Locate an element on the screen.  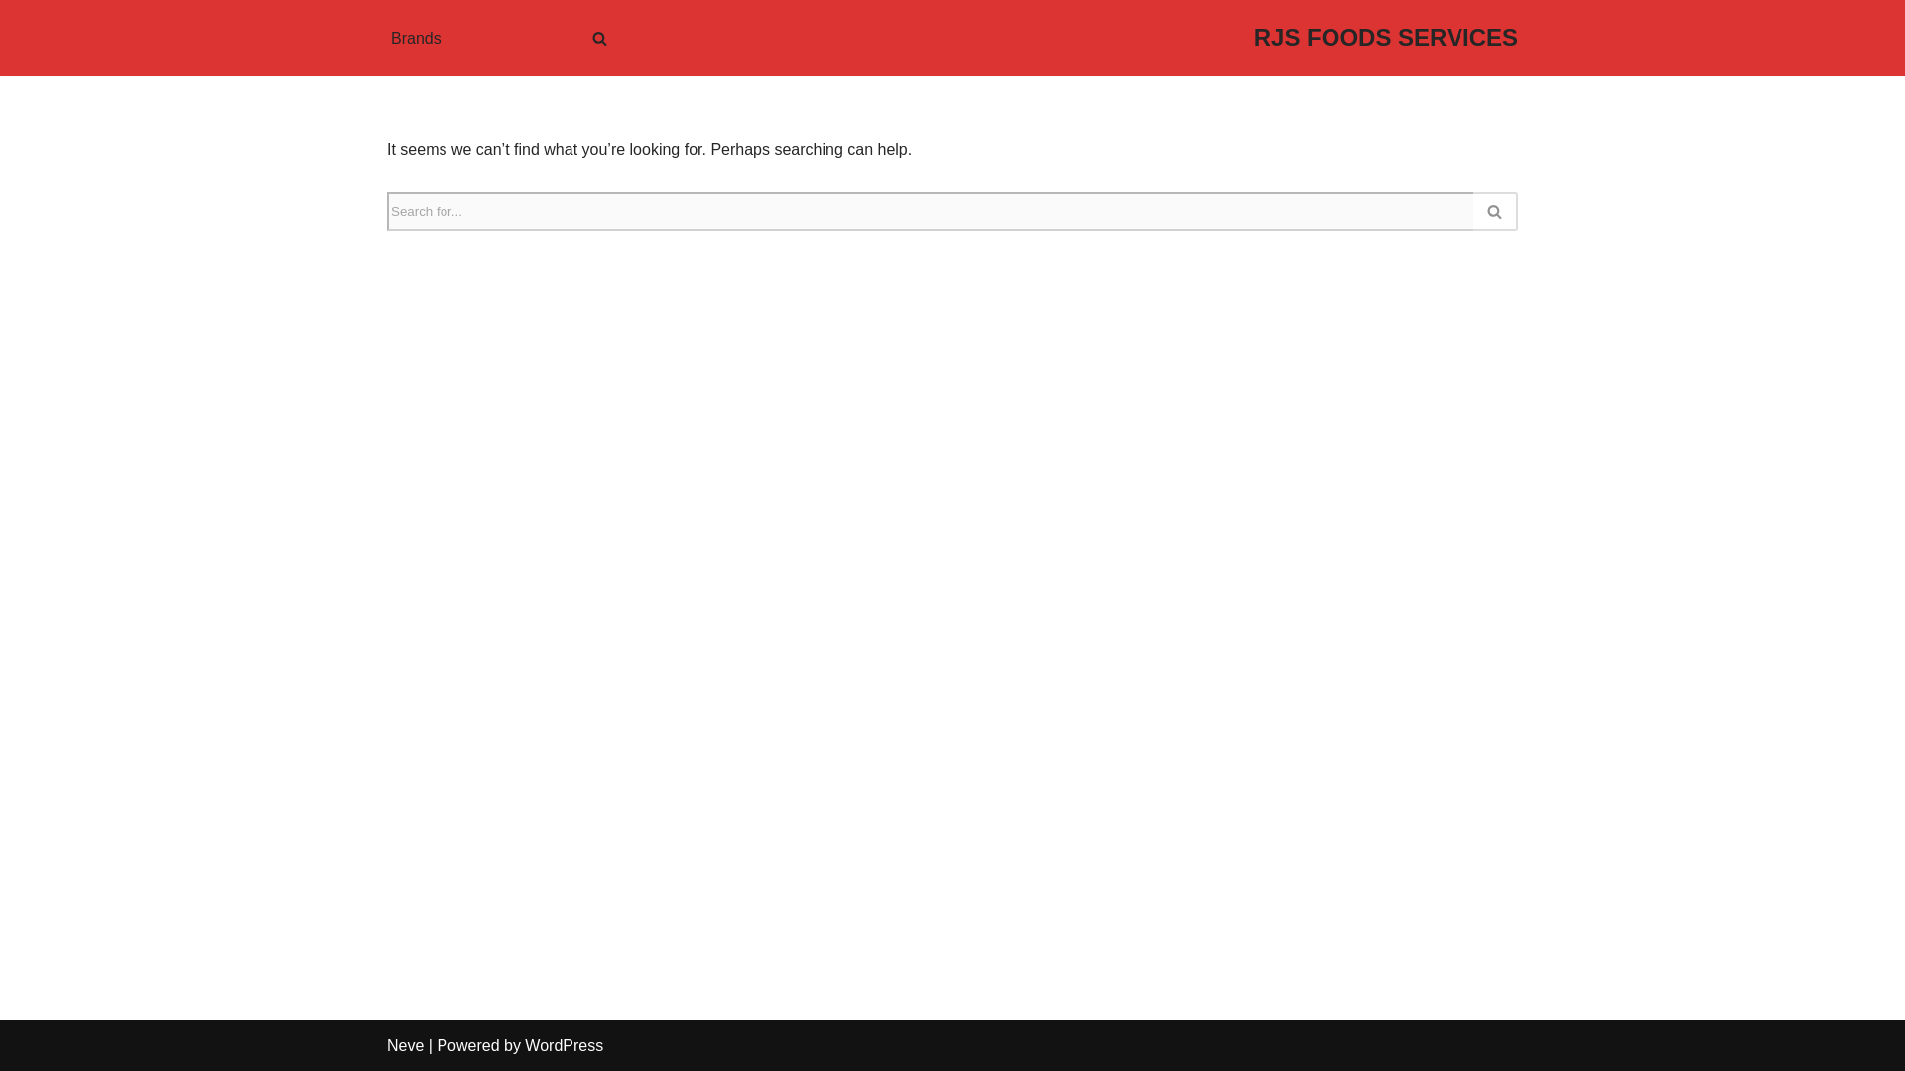
Skip to content is located at coordinates (15, 42).